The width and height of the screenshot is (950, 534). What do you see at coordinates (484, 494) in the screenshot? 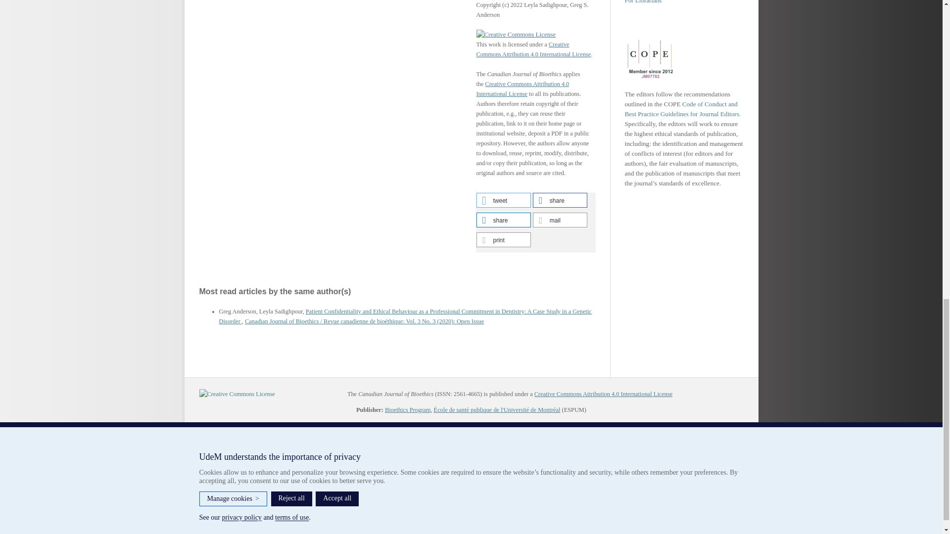
I see `View the terms of use for web platforms` at bounding box center [484, 494].